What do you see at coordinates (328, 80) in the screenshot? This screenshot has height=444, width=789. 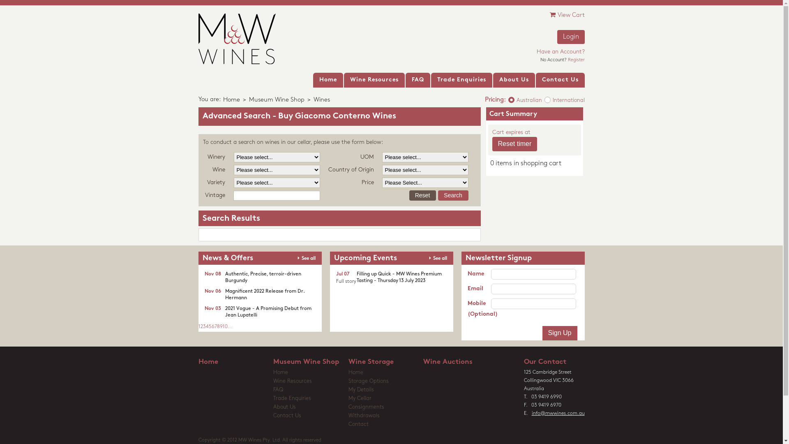 I see `Home` at bounding box center [328, 80].